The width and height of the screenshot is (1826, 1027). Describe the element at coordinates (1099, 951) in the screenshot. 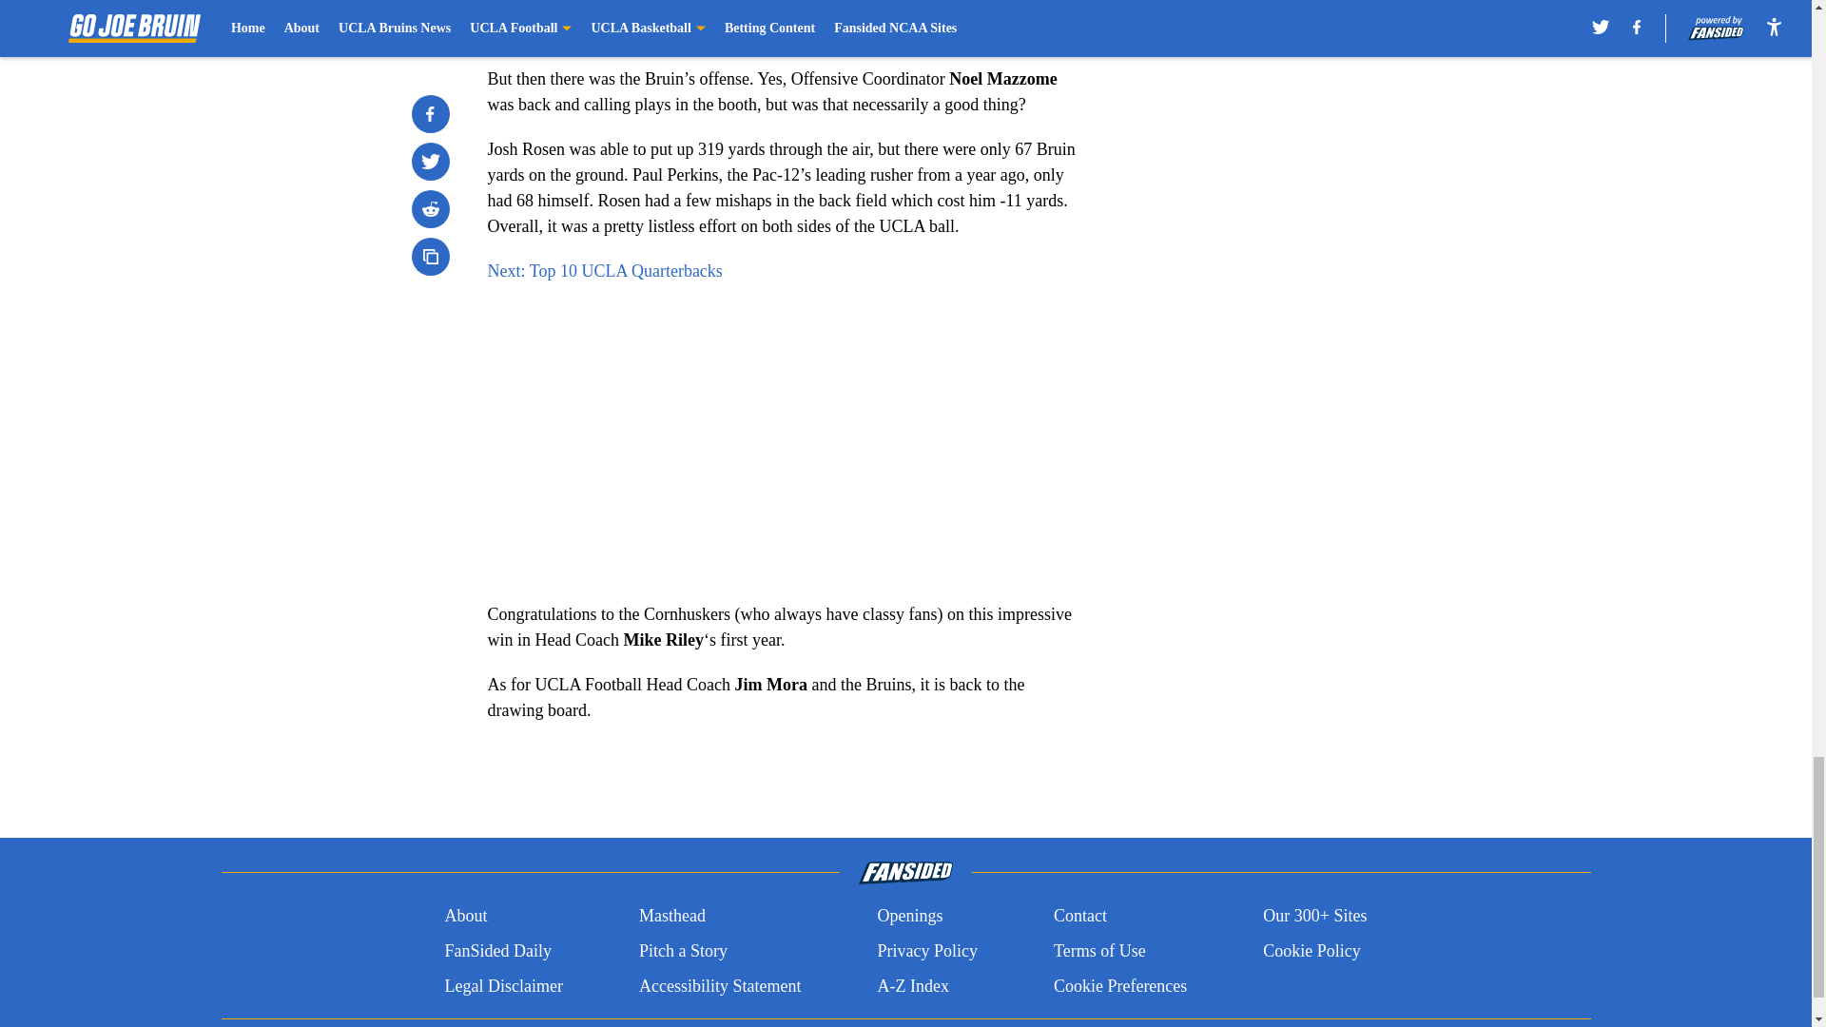

I see `Terms of Use` at that location.